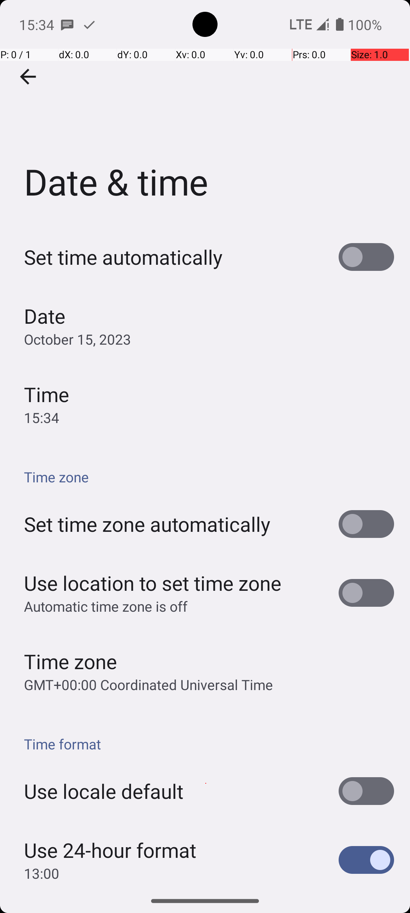  I want to click on SMS Messenger notification: Daniel Ali, so click(67, 24).